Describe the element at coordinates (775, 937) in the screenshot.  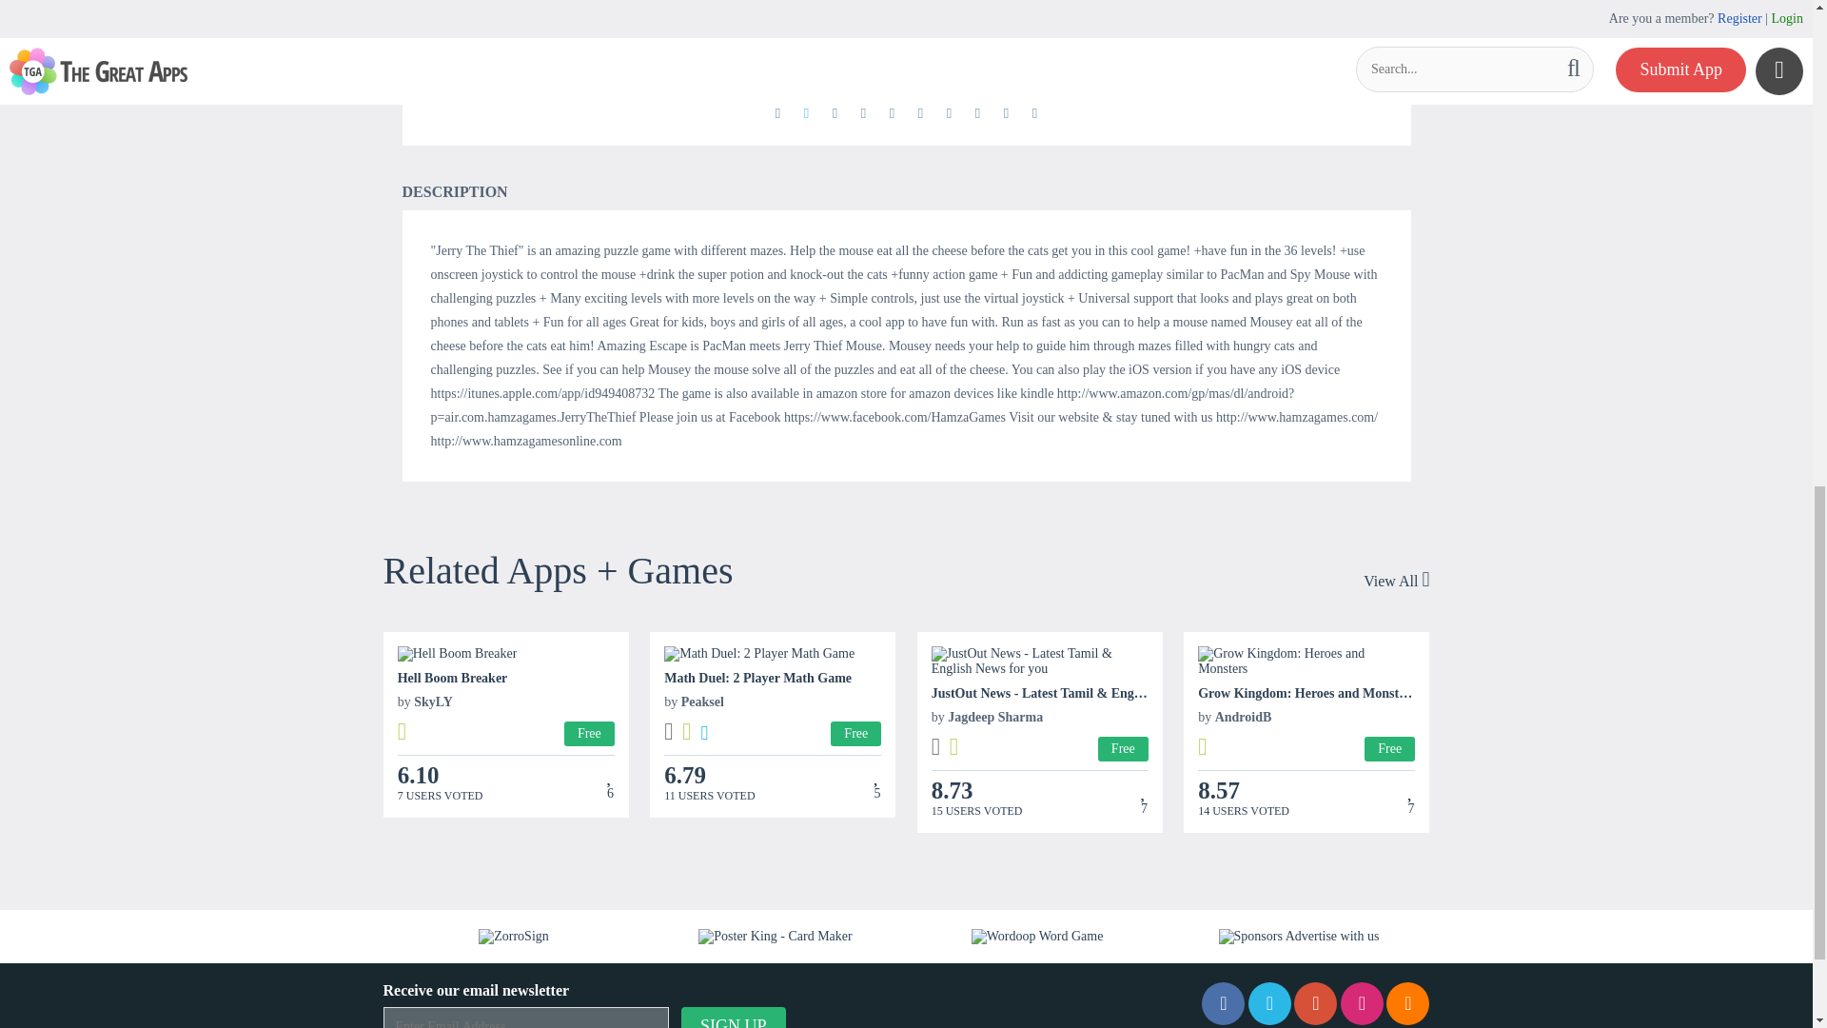
I see `Poster King - Card Maker` at that location.